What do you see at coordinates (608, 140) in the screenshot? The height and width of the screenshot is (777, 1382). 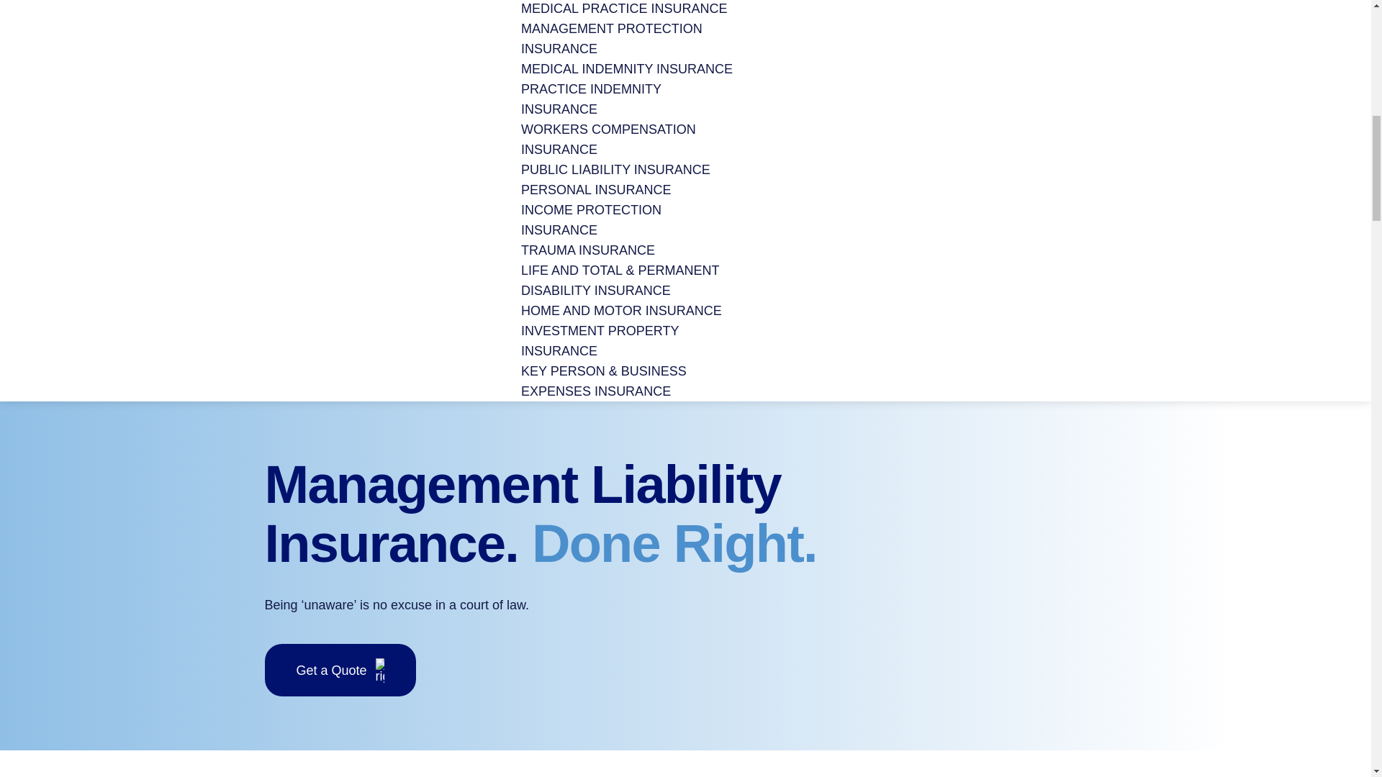 I see `WORKERS COMPENSATION INSURANCE` at bounding box center [608, 140].